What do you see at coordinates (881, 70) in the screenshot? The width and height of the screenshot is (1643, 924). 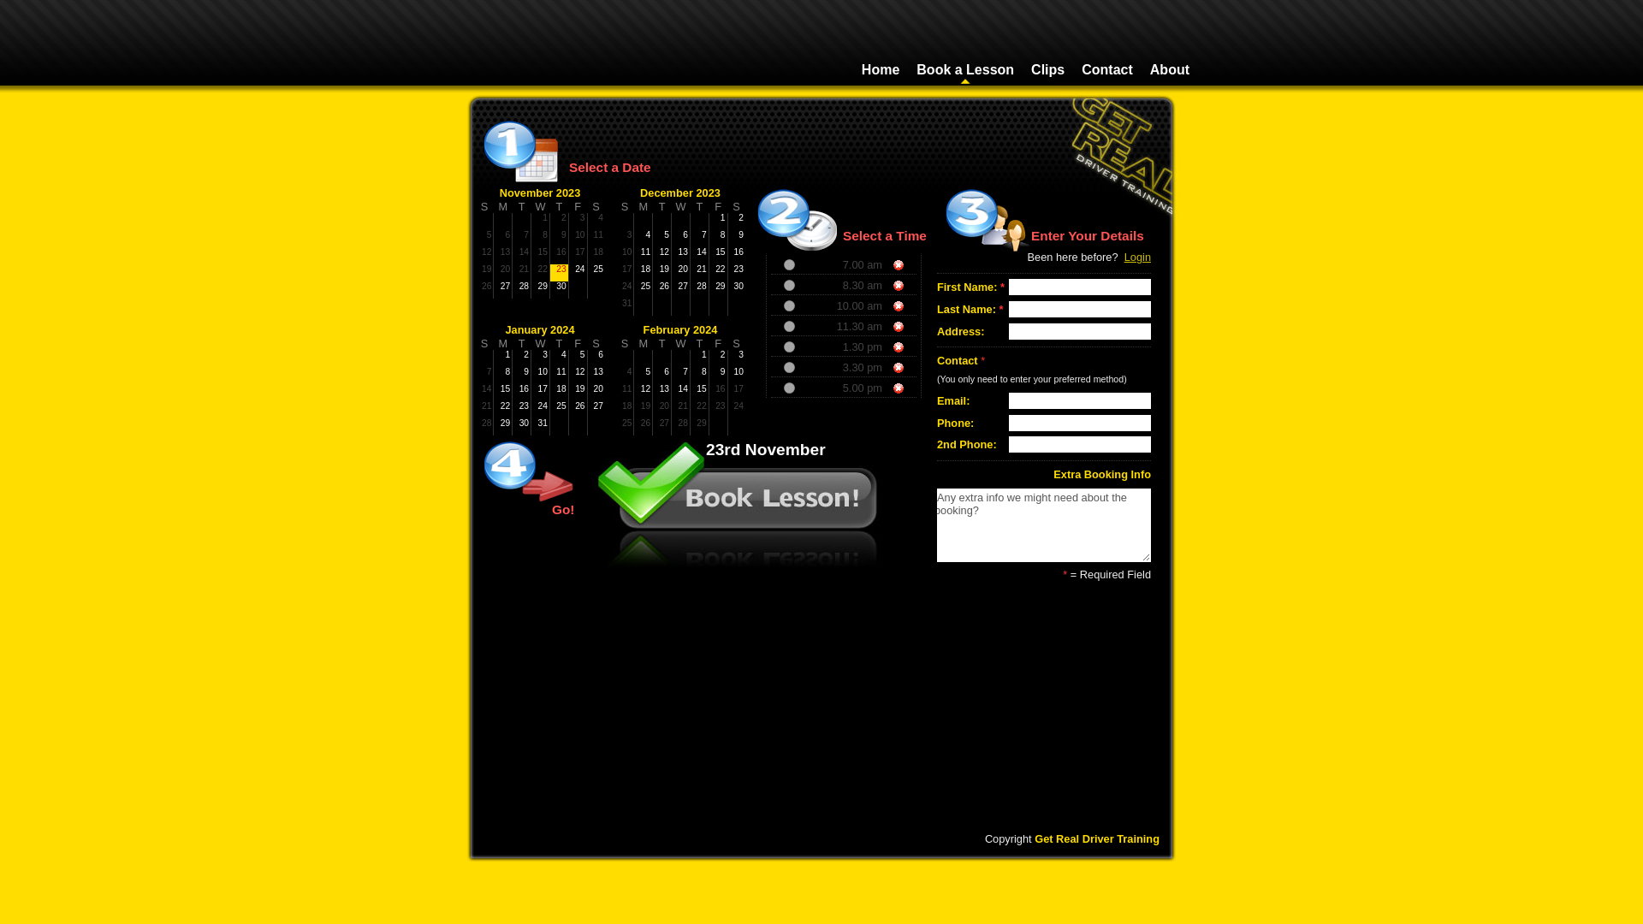 I see `Home` at bounding box center [881, 70].